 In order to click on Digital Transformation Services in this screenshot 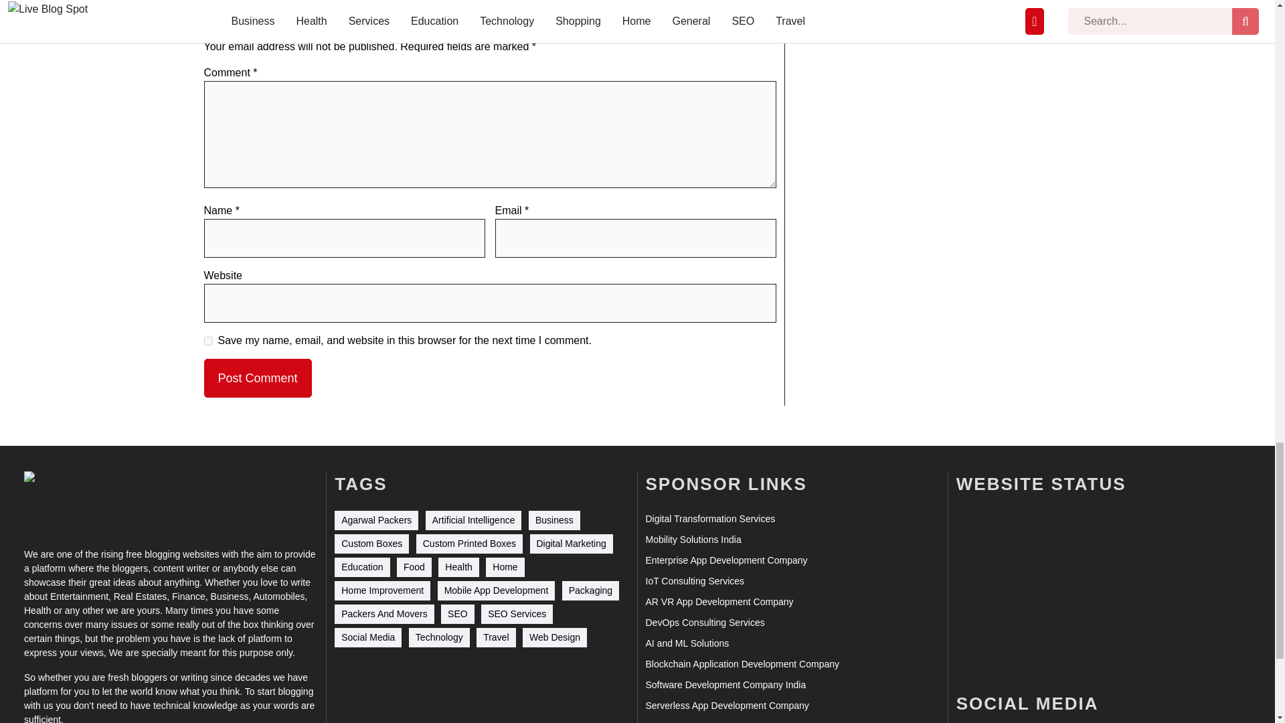, I will do `click(709, 519)`.